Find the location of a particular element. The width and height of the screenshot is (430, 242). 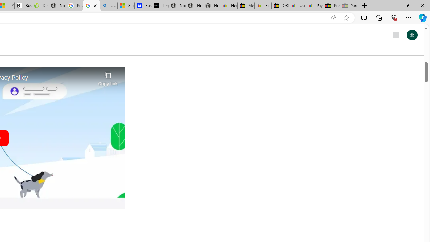

Yard, Garden & Outdoor Living - Sleeping is located at coordinates (349, 6).